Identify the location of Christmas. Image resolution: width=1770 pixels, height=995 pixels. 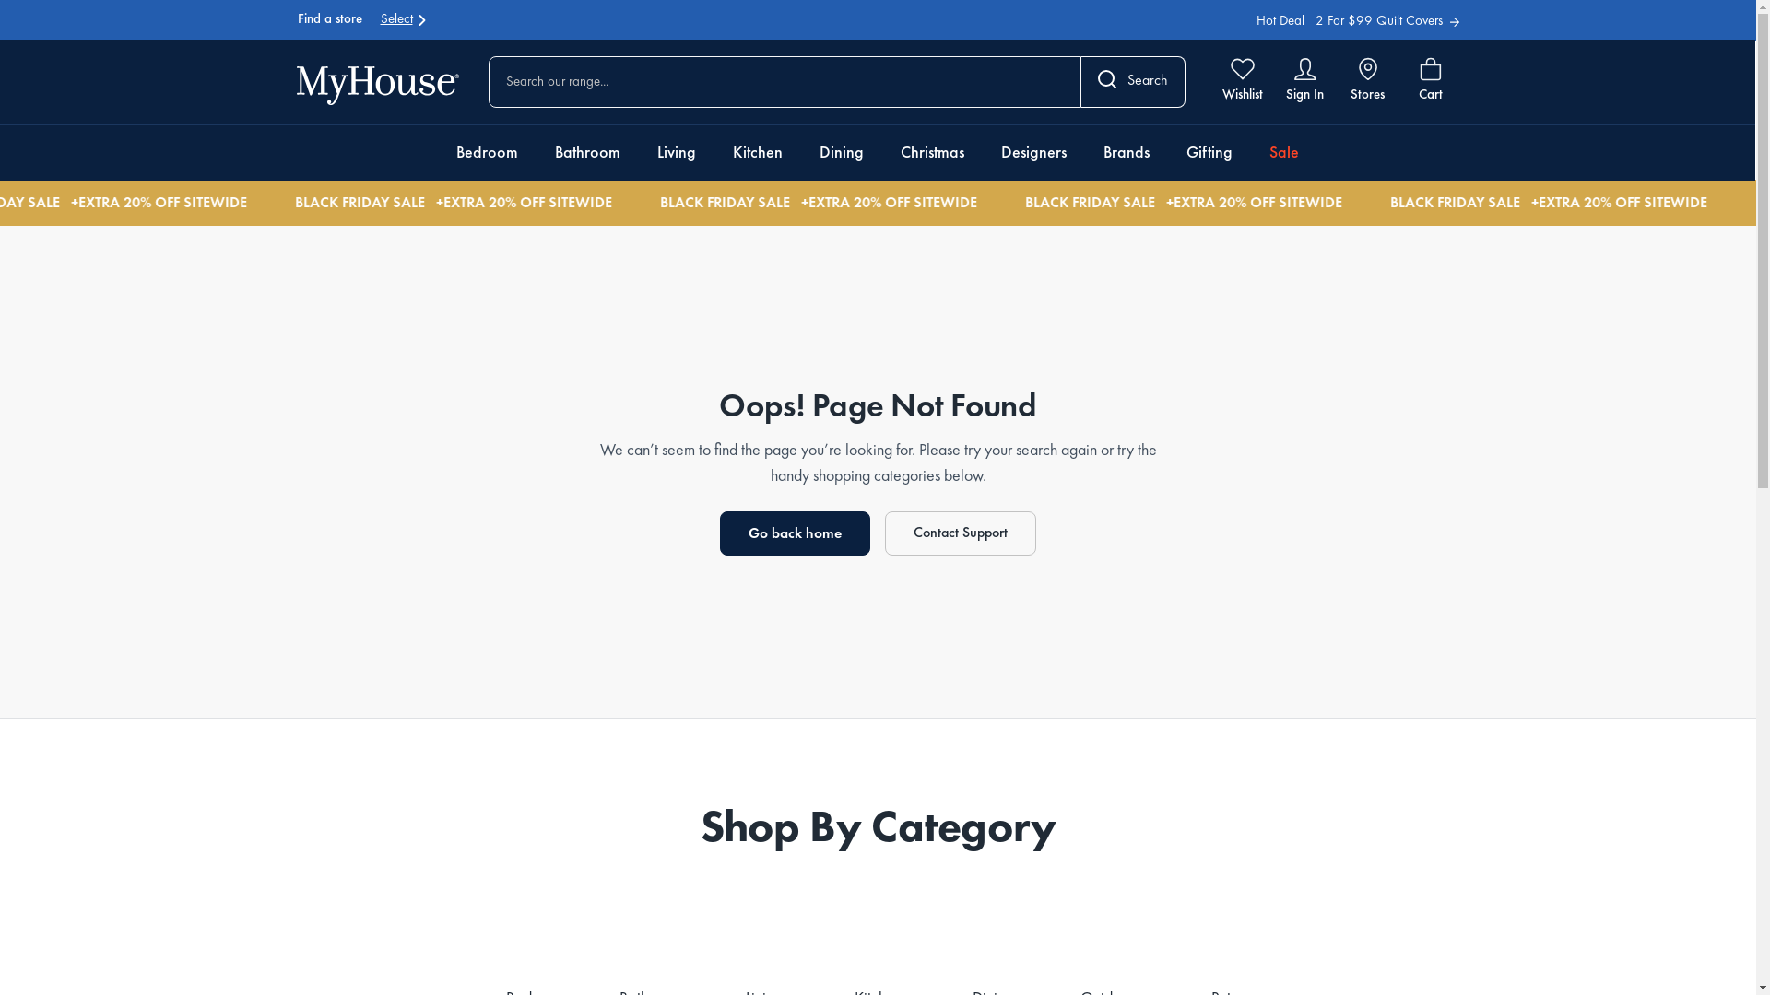
(931, 153).